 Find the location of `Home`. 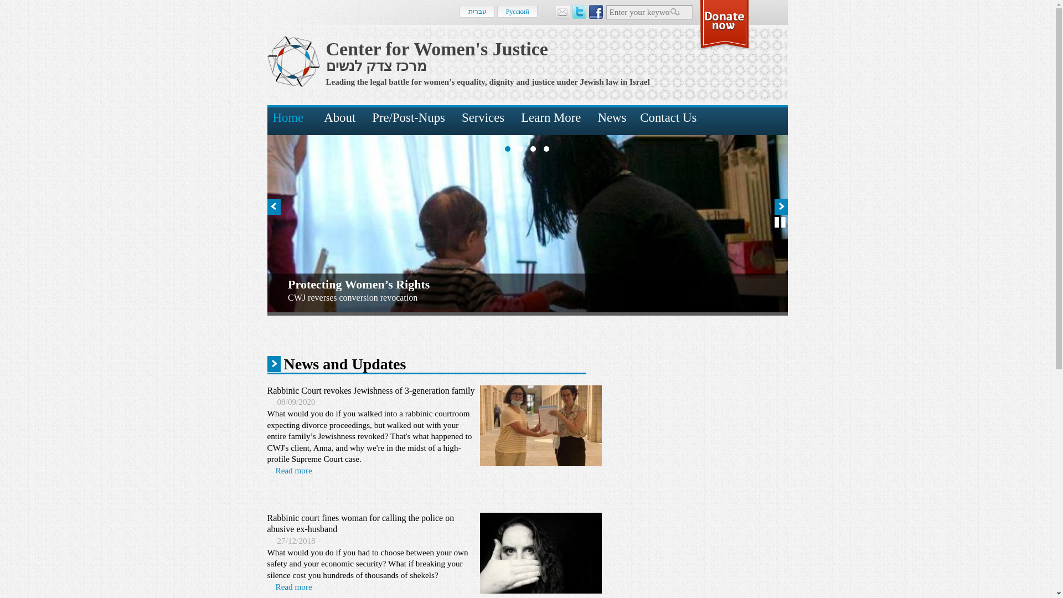

Home is located at coordinates (436, 49).